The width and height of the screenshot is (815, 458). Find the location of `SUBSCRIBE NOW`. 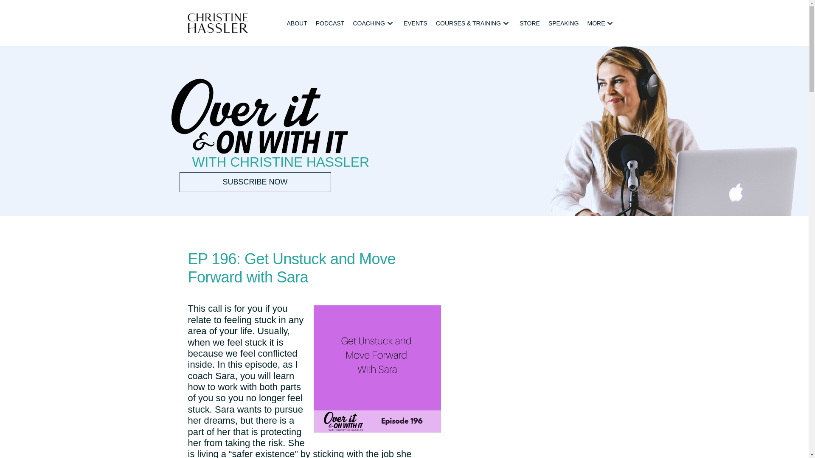

SUBSCRIBE NOW is located at coordinates (255, 182).